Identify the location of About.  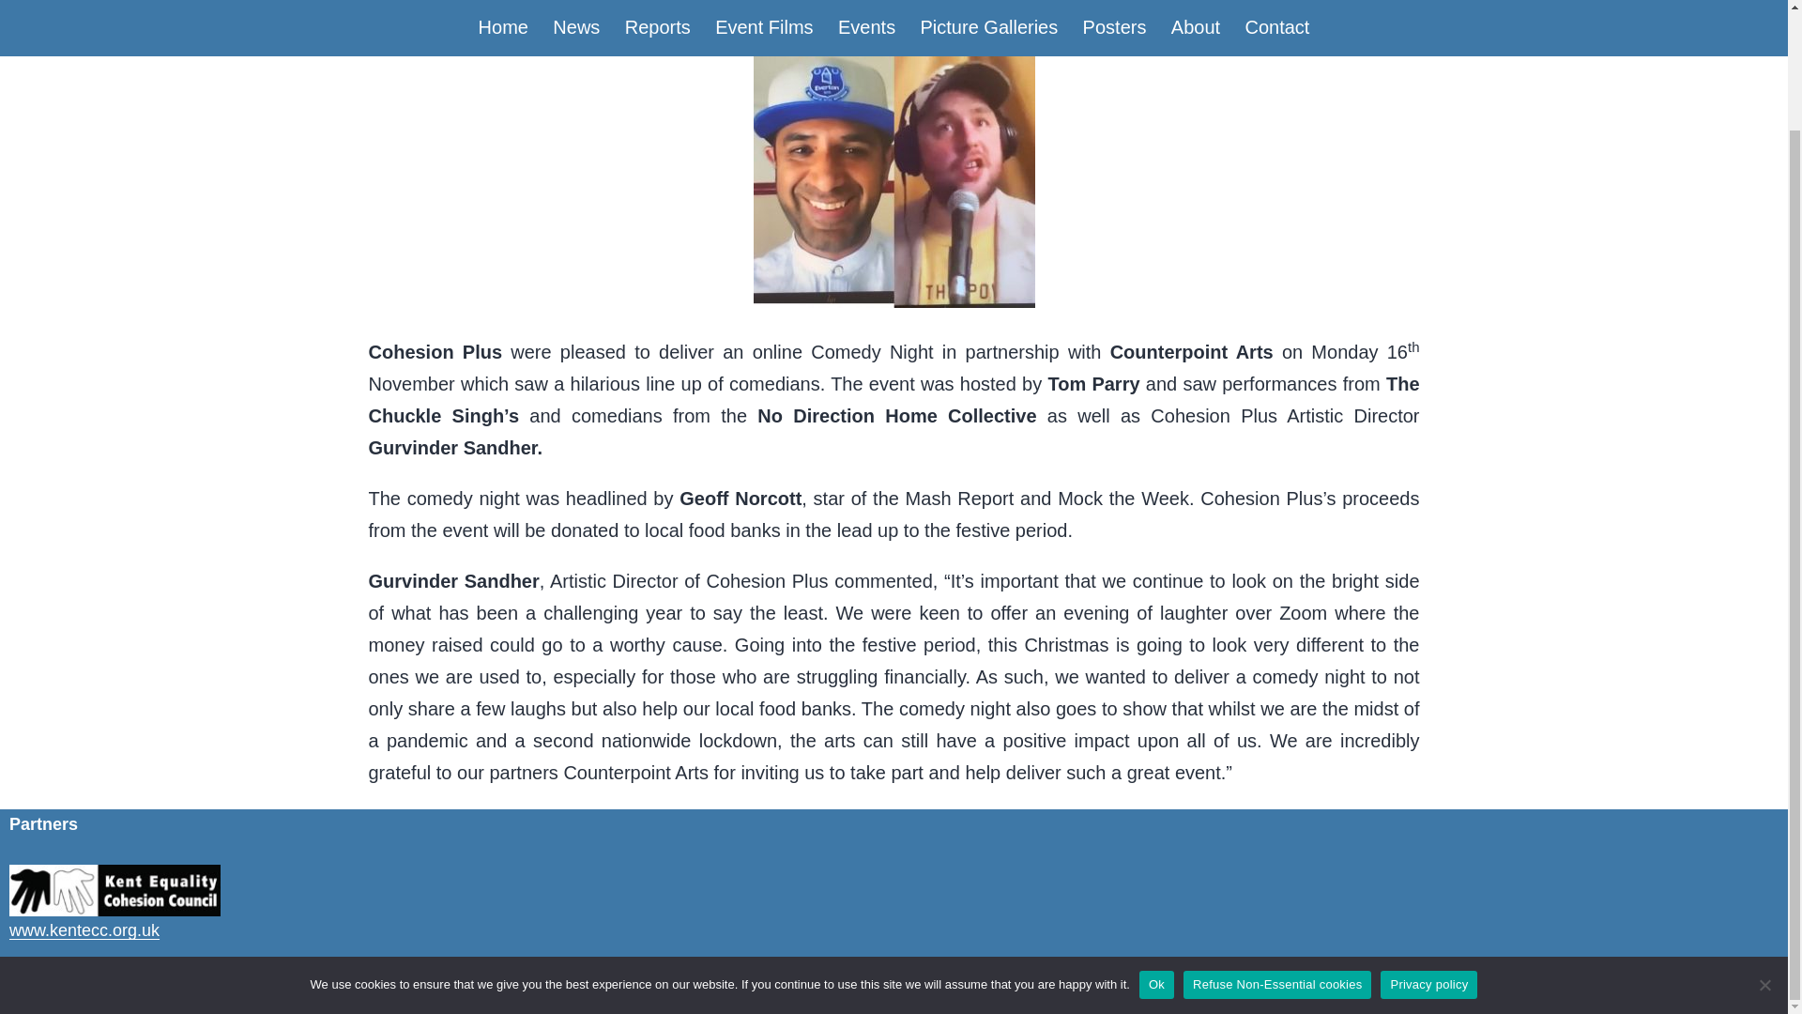
(1196, 4).